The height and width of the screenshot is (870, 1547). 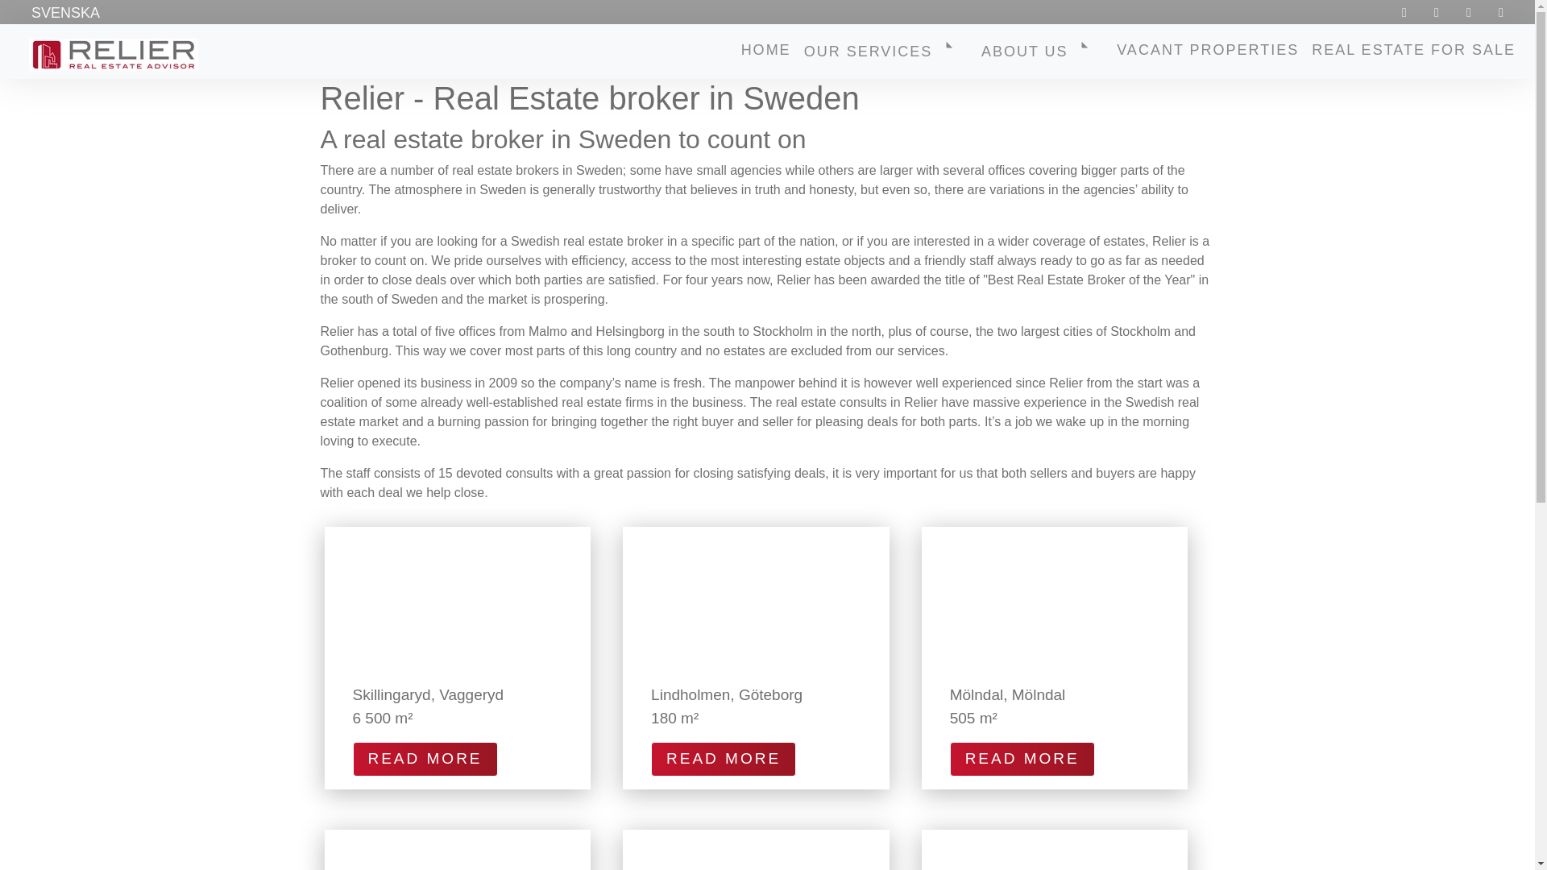 I want to click on OUR SERVICES, so click(x=877, y=54).